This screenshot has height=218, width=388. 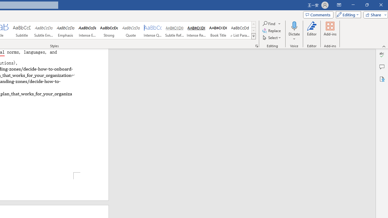 I want to click on Book Title, so click(x=218, y=30).